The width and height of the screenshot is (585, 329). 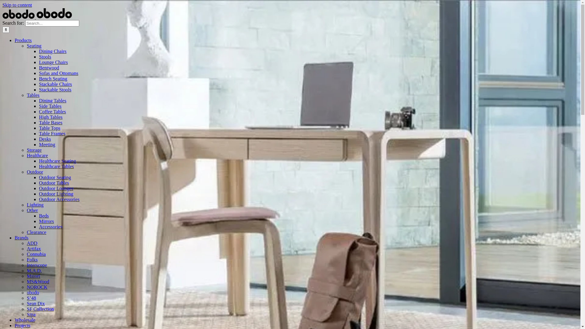 I want to click on Outdoor Lounges, so click(x=56, y=188).